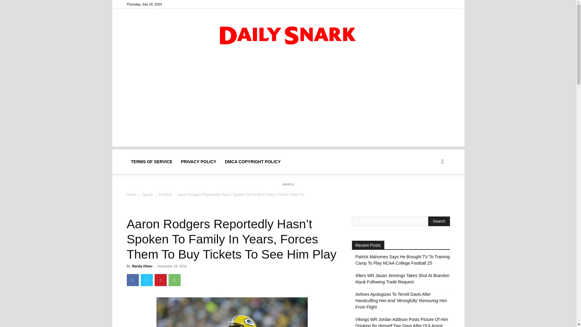 The width and height of the screenshot is (581, 327). Describe the element at coordinates (435, 4) in the screenshot. I see `Facebook` at that location.